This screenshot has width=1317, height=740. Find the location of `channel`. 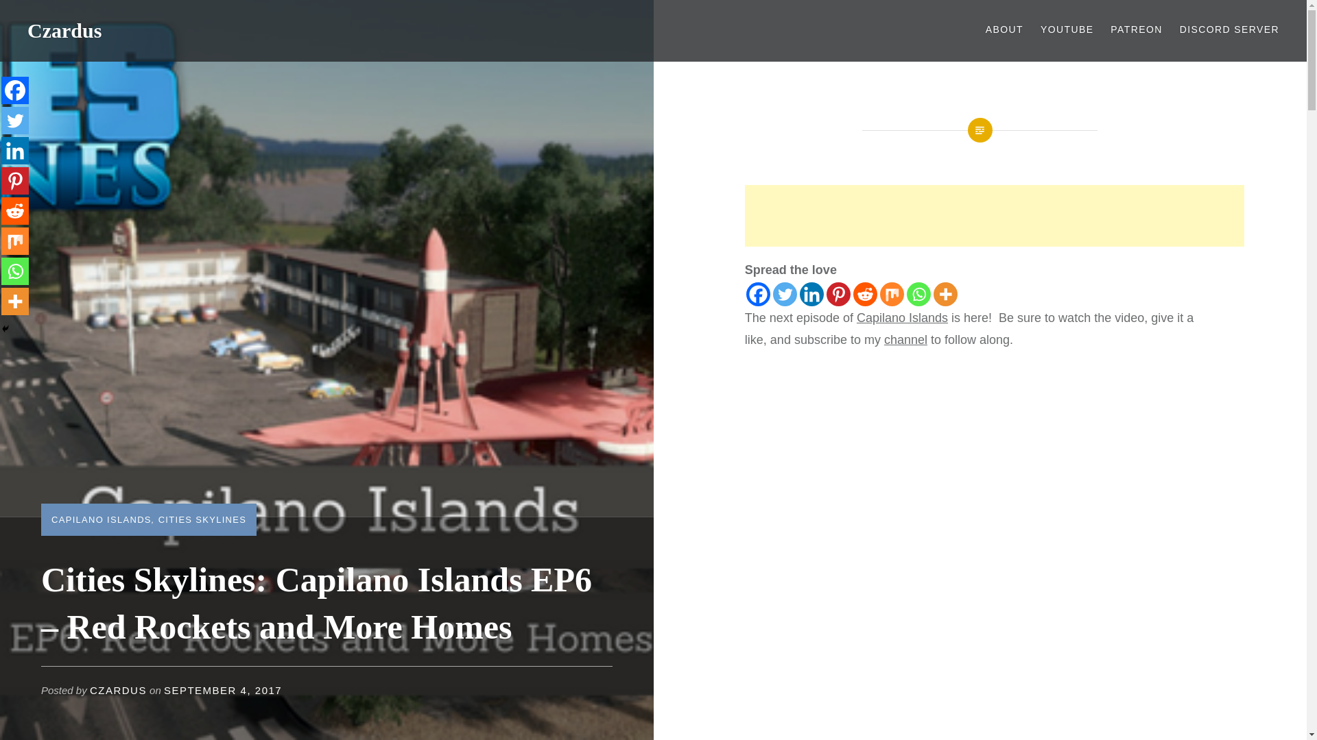

channel is located at coordinates (905, 340).